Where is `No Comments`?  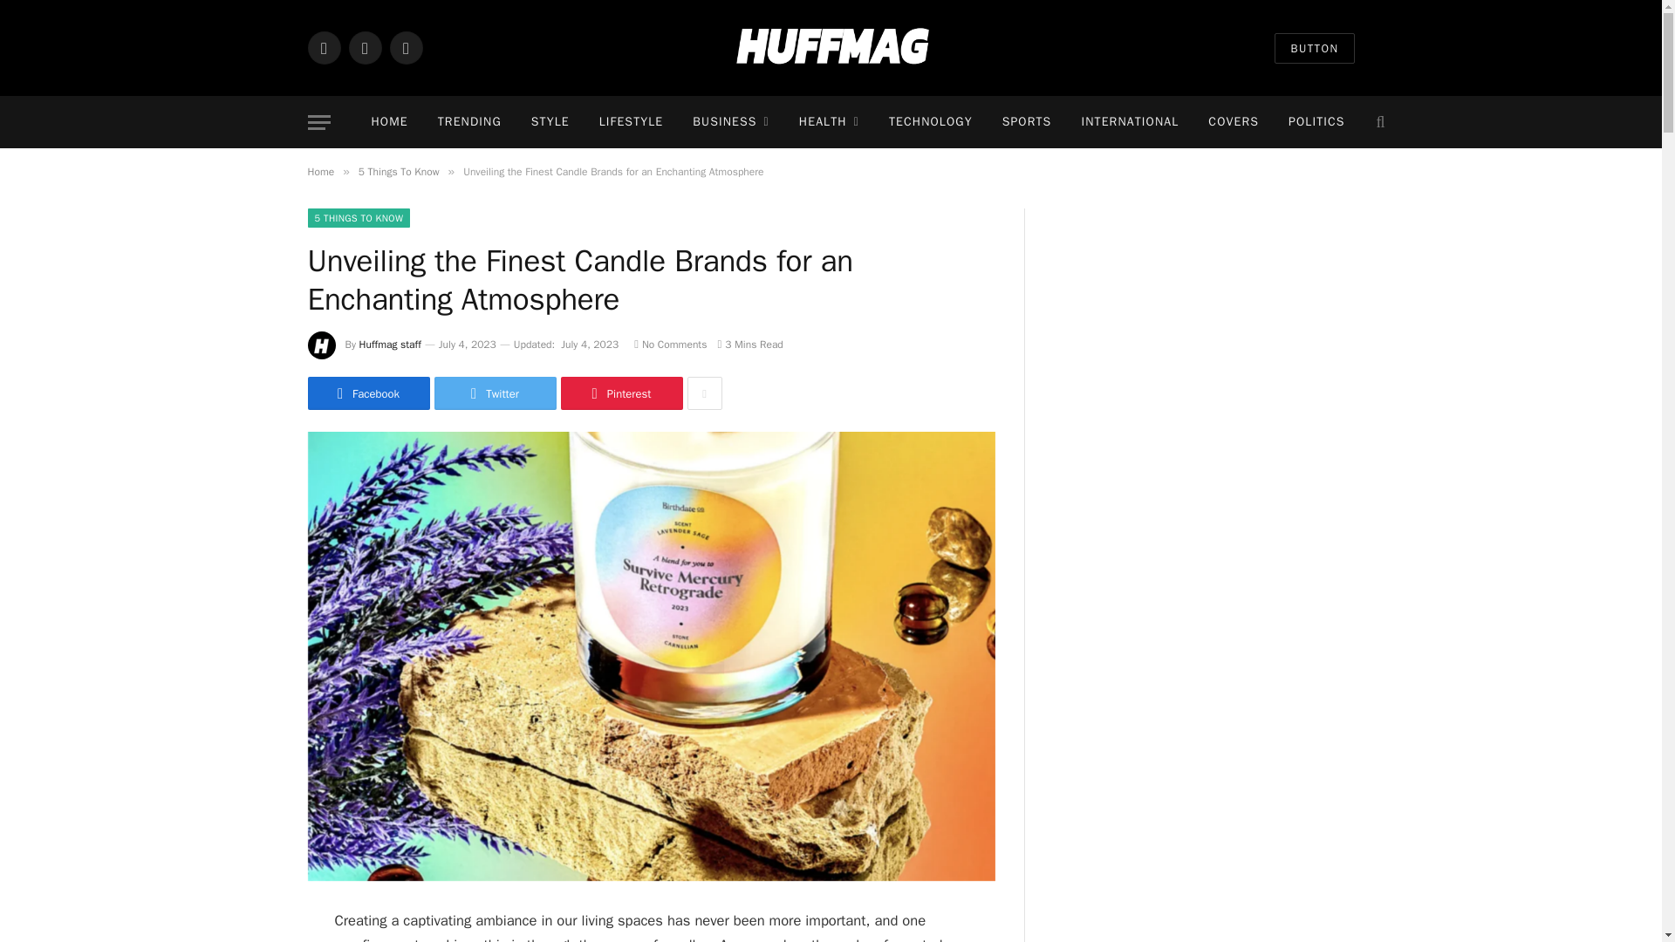 No Comments is located at coordinates (670, 344).